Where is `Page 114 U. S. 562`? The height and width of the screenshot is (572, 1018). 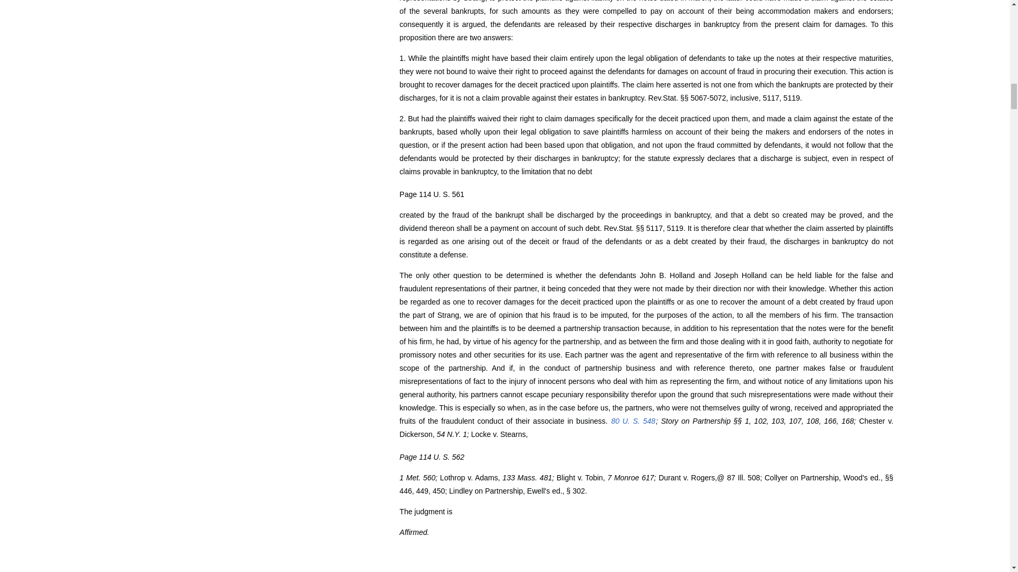 Page 114 U. S. 562 is located at coordinates (432, 457).